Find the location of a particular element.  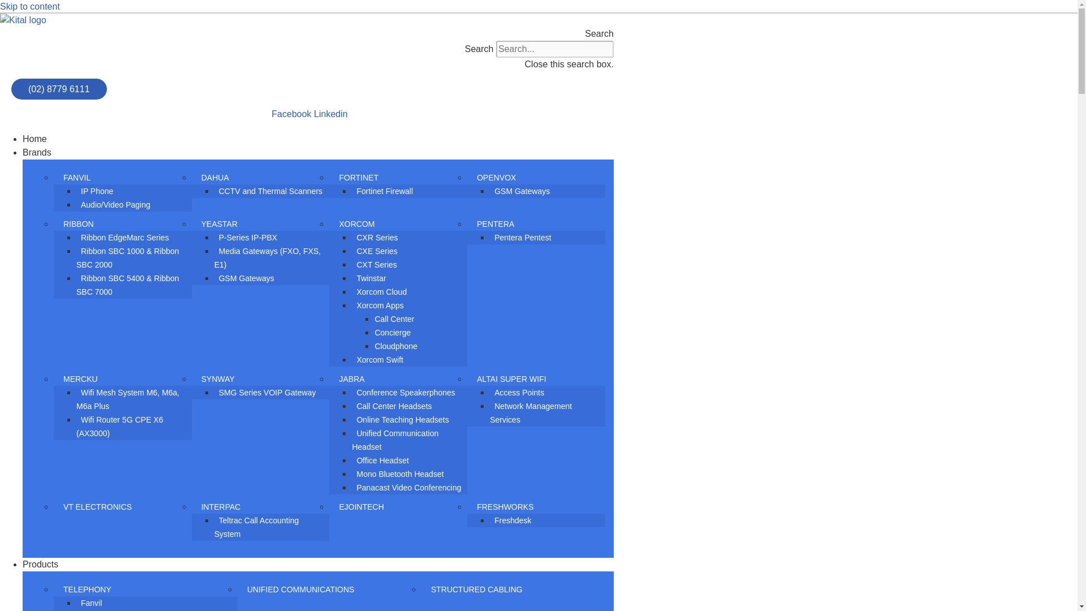

IP Phone is located at coordinates (96, 191).